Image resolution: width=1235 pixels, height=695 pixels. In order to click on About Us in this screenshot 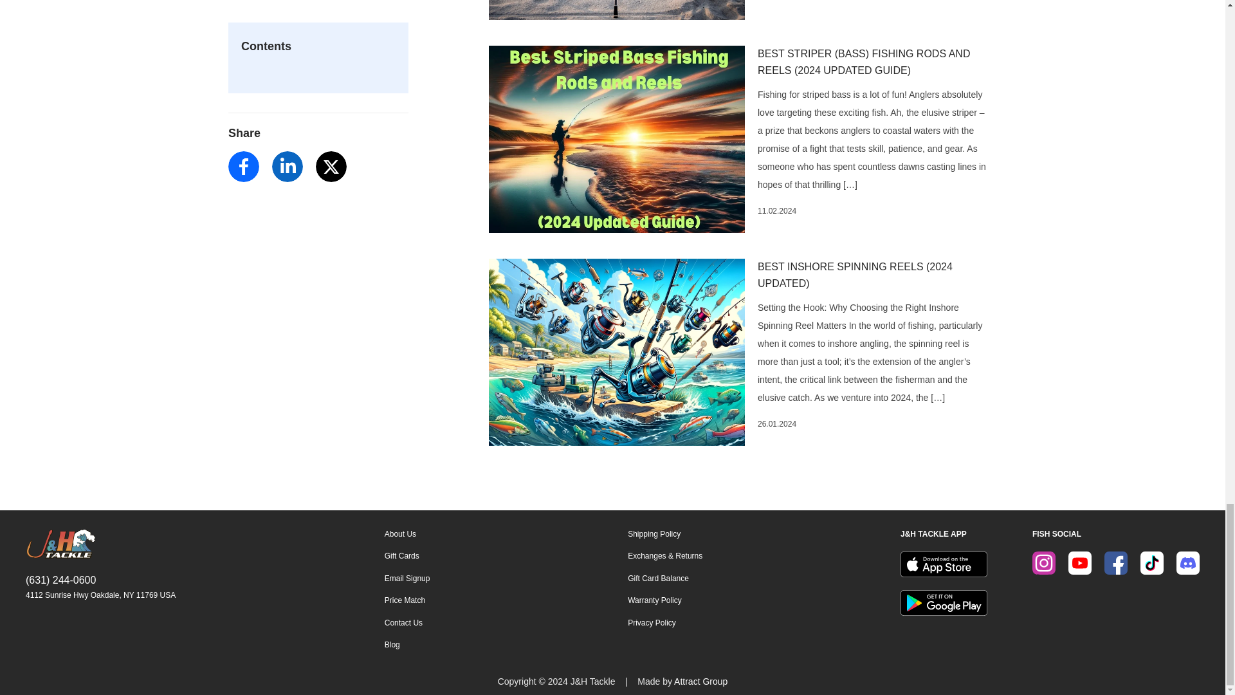, I will do `click(407, 534)`.